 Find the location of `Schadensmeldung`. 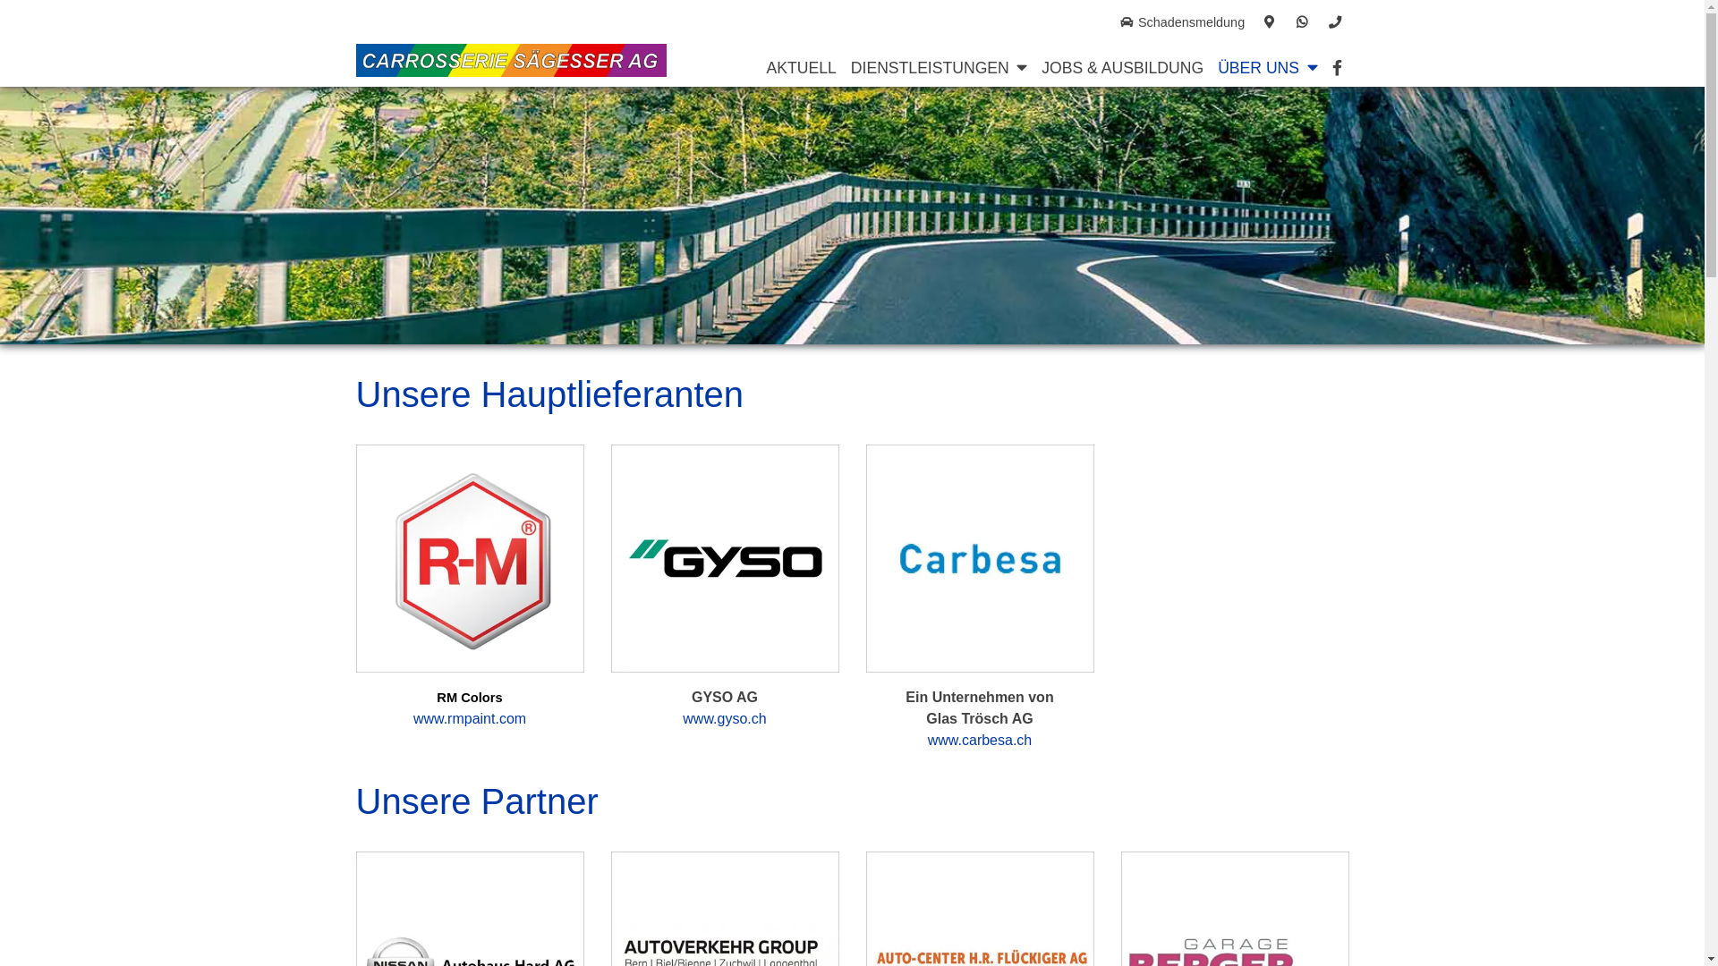

Schadensmeldung is located at coordinates (1182, 23).